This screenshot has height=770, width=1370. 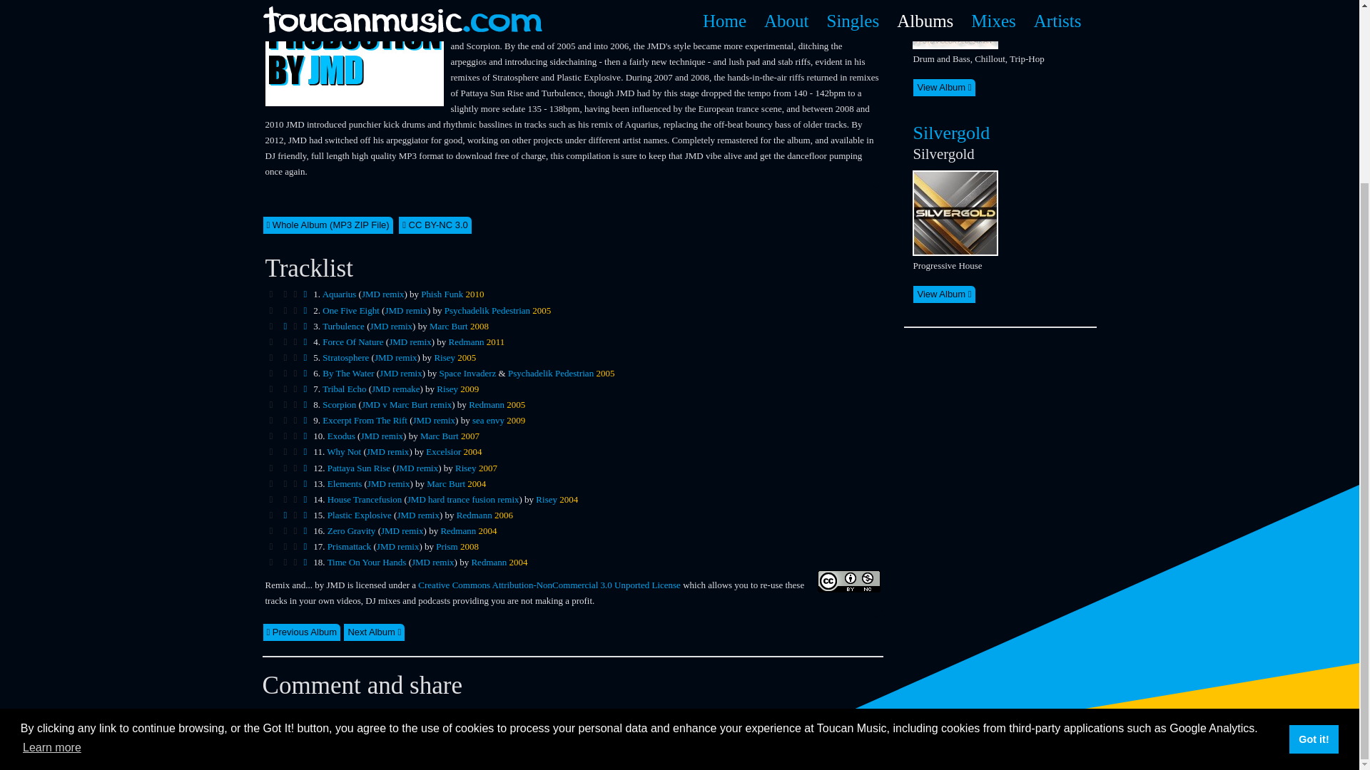 I want to click on By The Water, so click(x=348, y=374).